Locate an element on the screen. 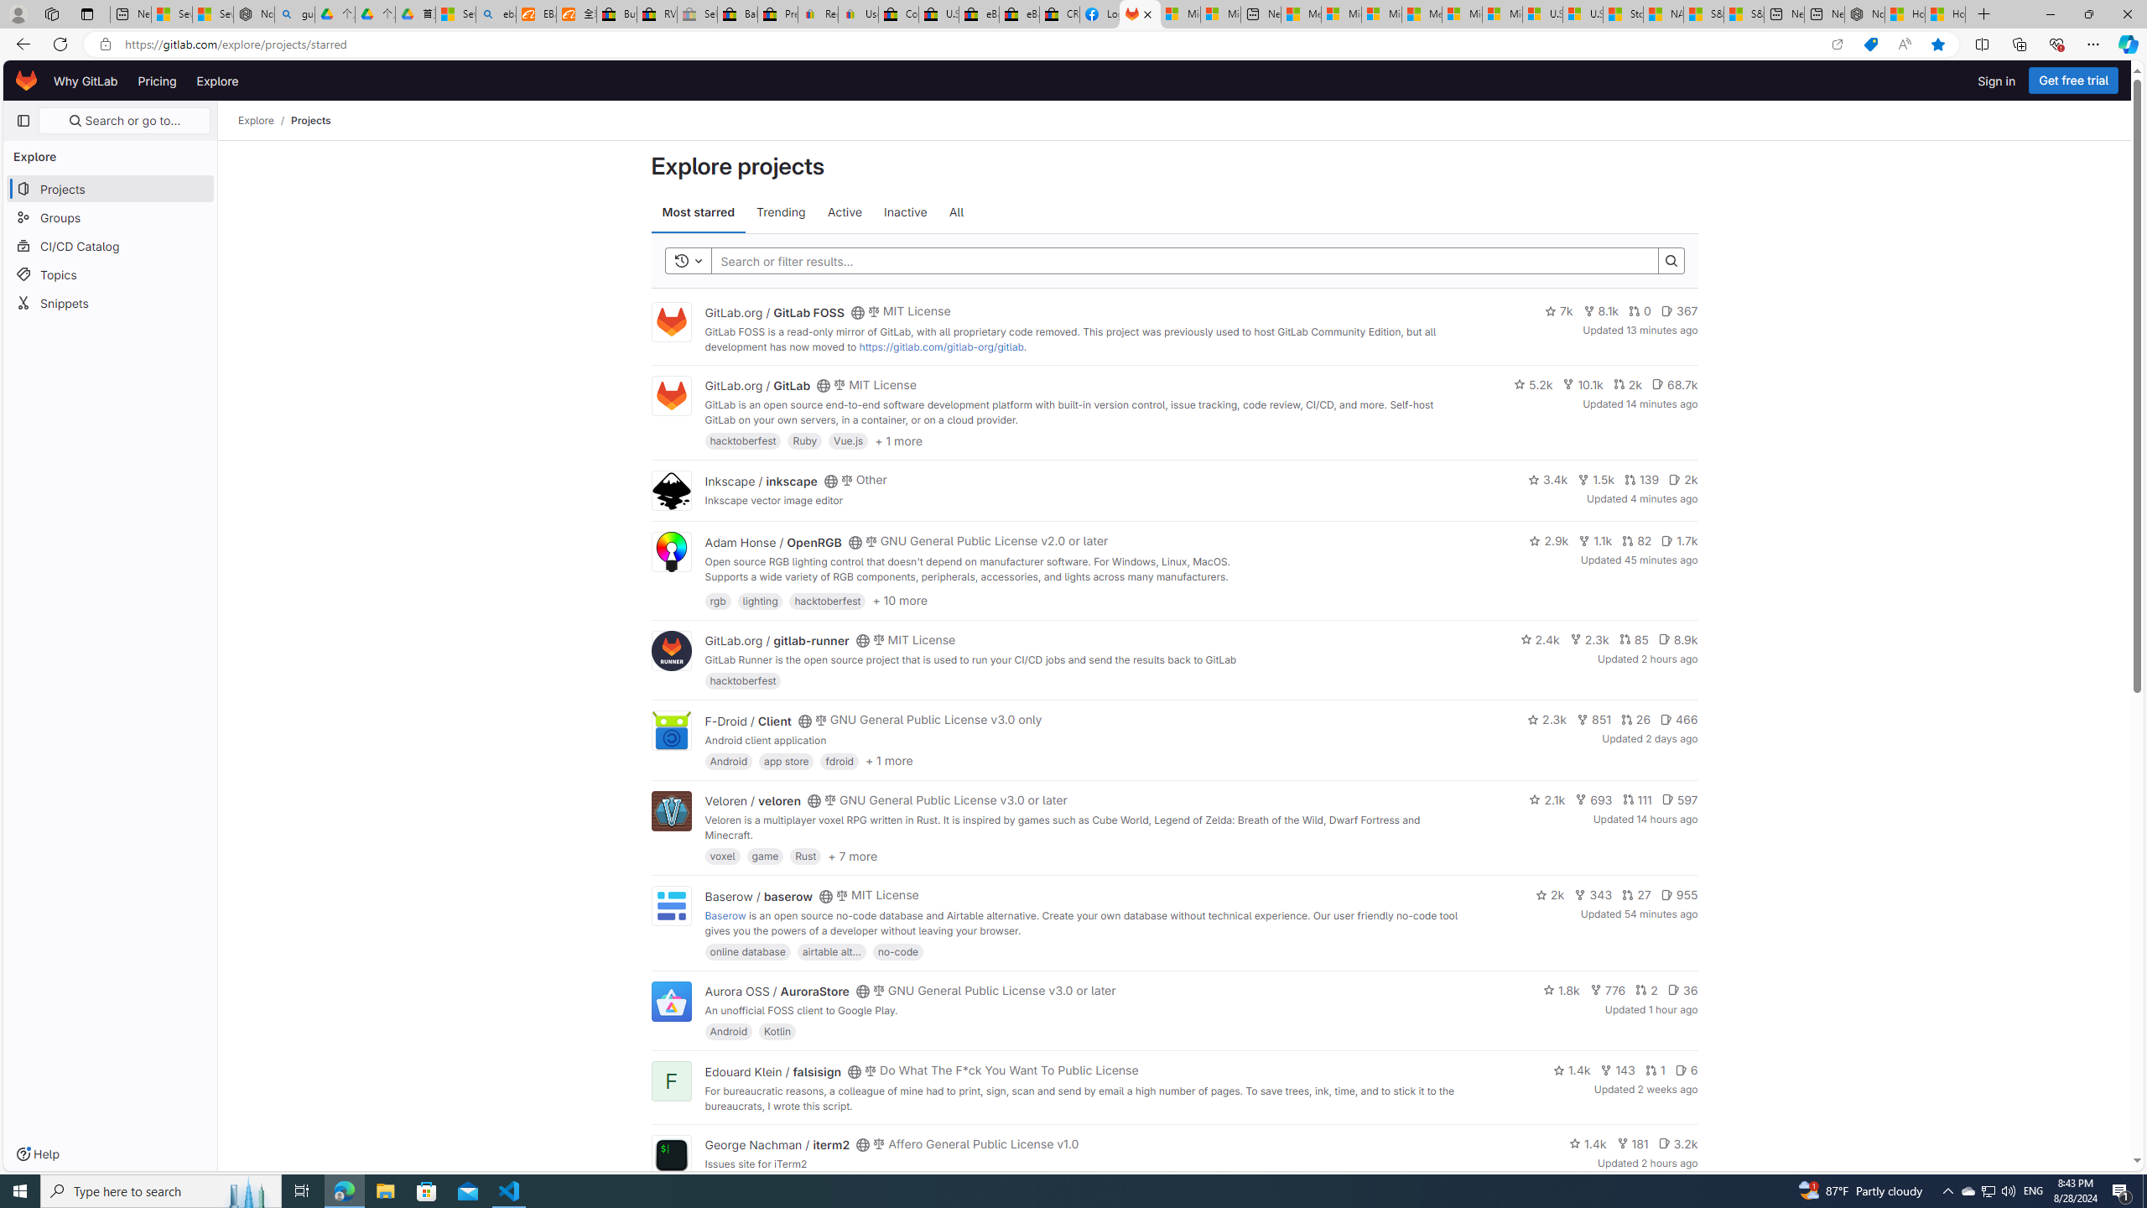 This screenshot has height=1208, width=2147. How to Use a Monitor With Your Closed Laptop is located at coordinates (1945, 14).